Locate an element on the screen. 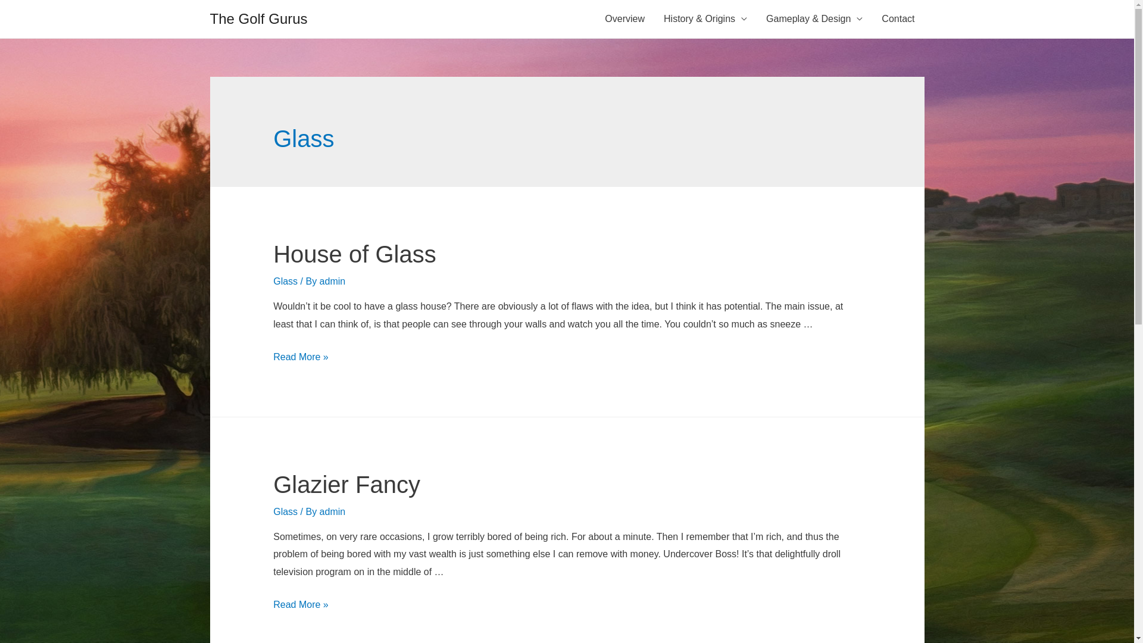  The Golf Gurus is located at coordinates (258, 19).